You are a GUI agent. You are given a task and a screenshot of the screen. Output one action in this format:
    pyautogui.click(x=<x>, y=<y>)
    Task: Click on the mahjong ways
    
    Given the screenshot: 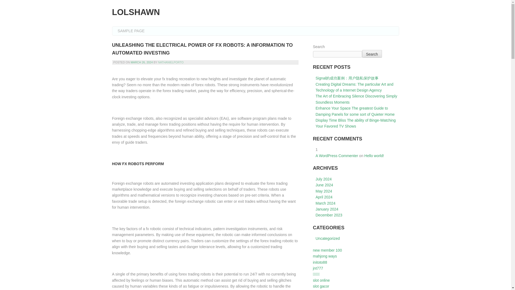 What is the action you would take?
    pyautogui.click(x=325, y=256)
    